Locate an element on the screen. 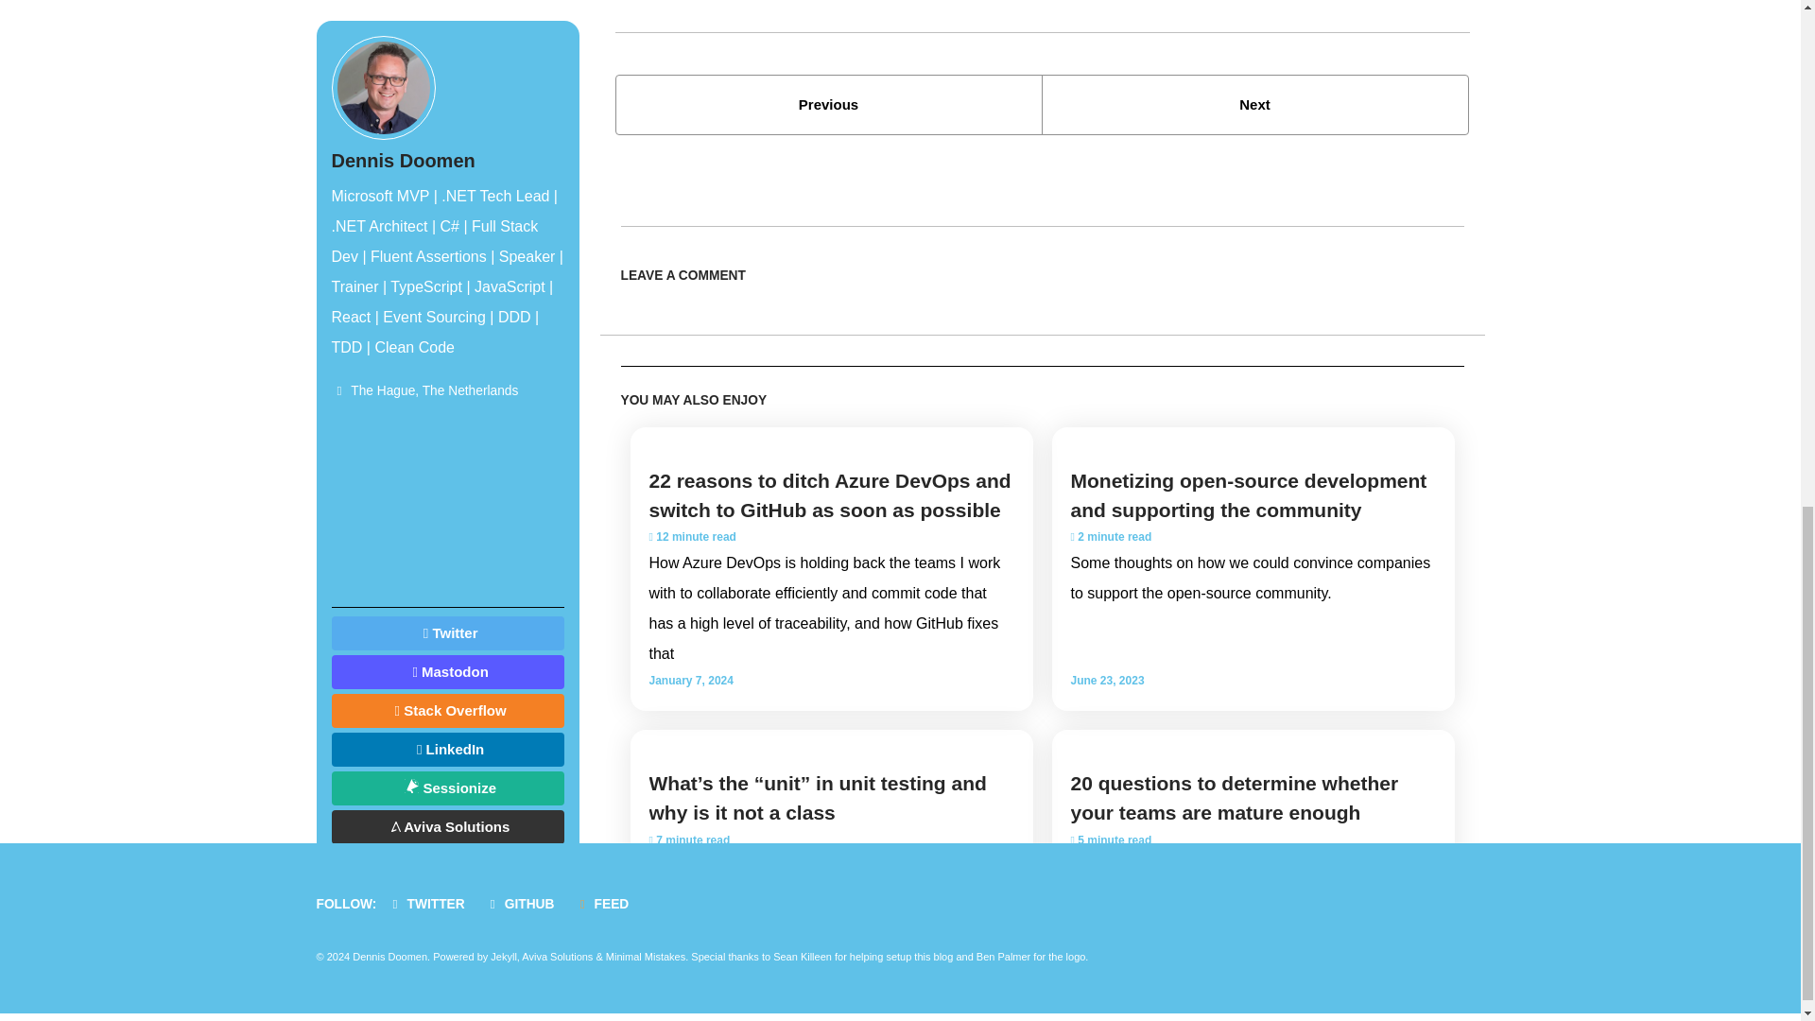 Image resolution: width=1815 pixels, height=1021 pixels. Minimal Mistakes is located at coordinates (646, 957).